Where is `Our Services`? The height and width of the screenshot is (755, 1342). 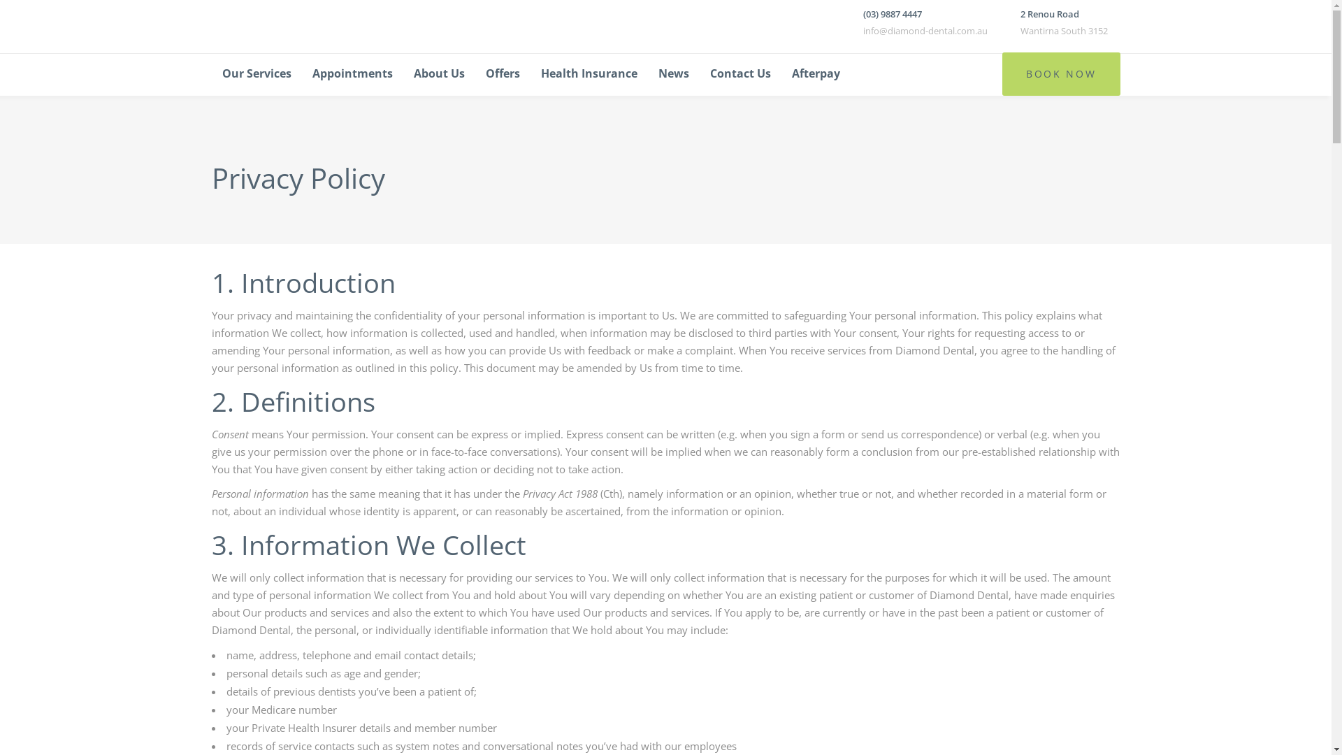
Our Services is located at coordinates (256, 73).